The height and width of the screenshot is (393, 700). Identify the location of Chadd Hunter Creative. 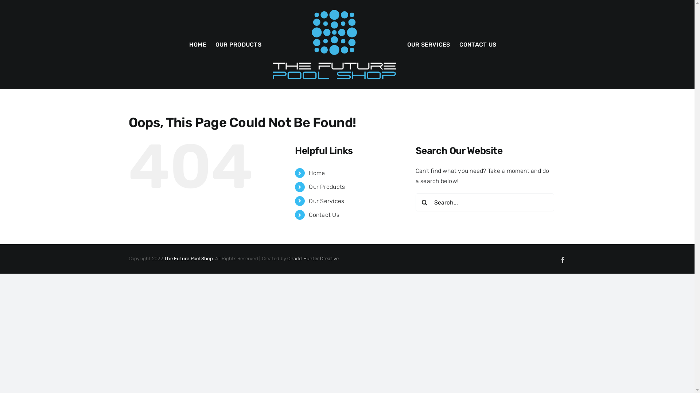
(313, 258).